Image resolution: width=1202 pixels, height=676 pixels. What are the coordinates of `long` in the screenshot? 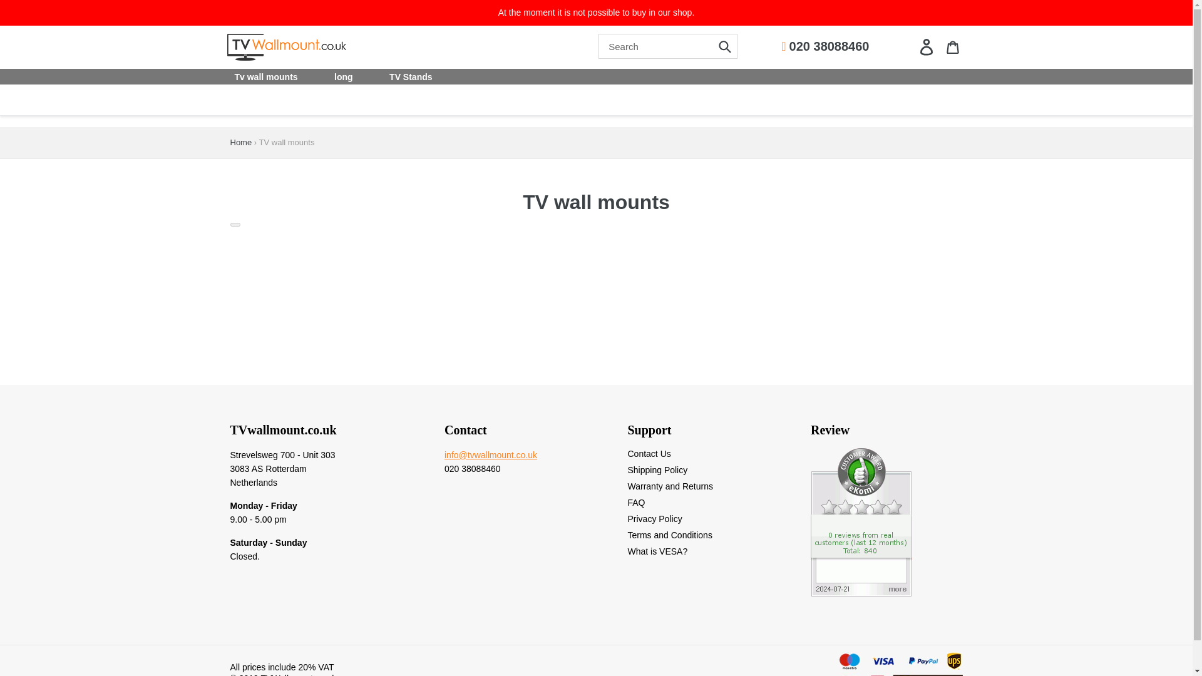 It's located at (344, 77).